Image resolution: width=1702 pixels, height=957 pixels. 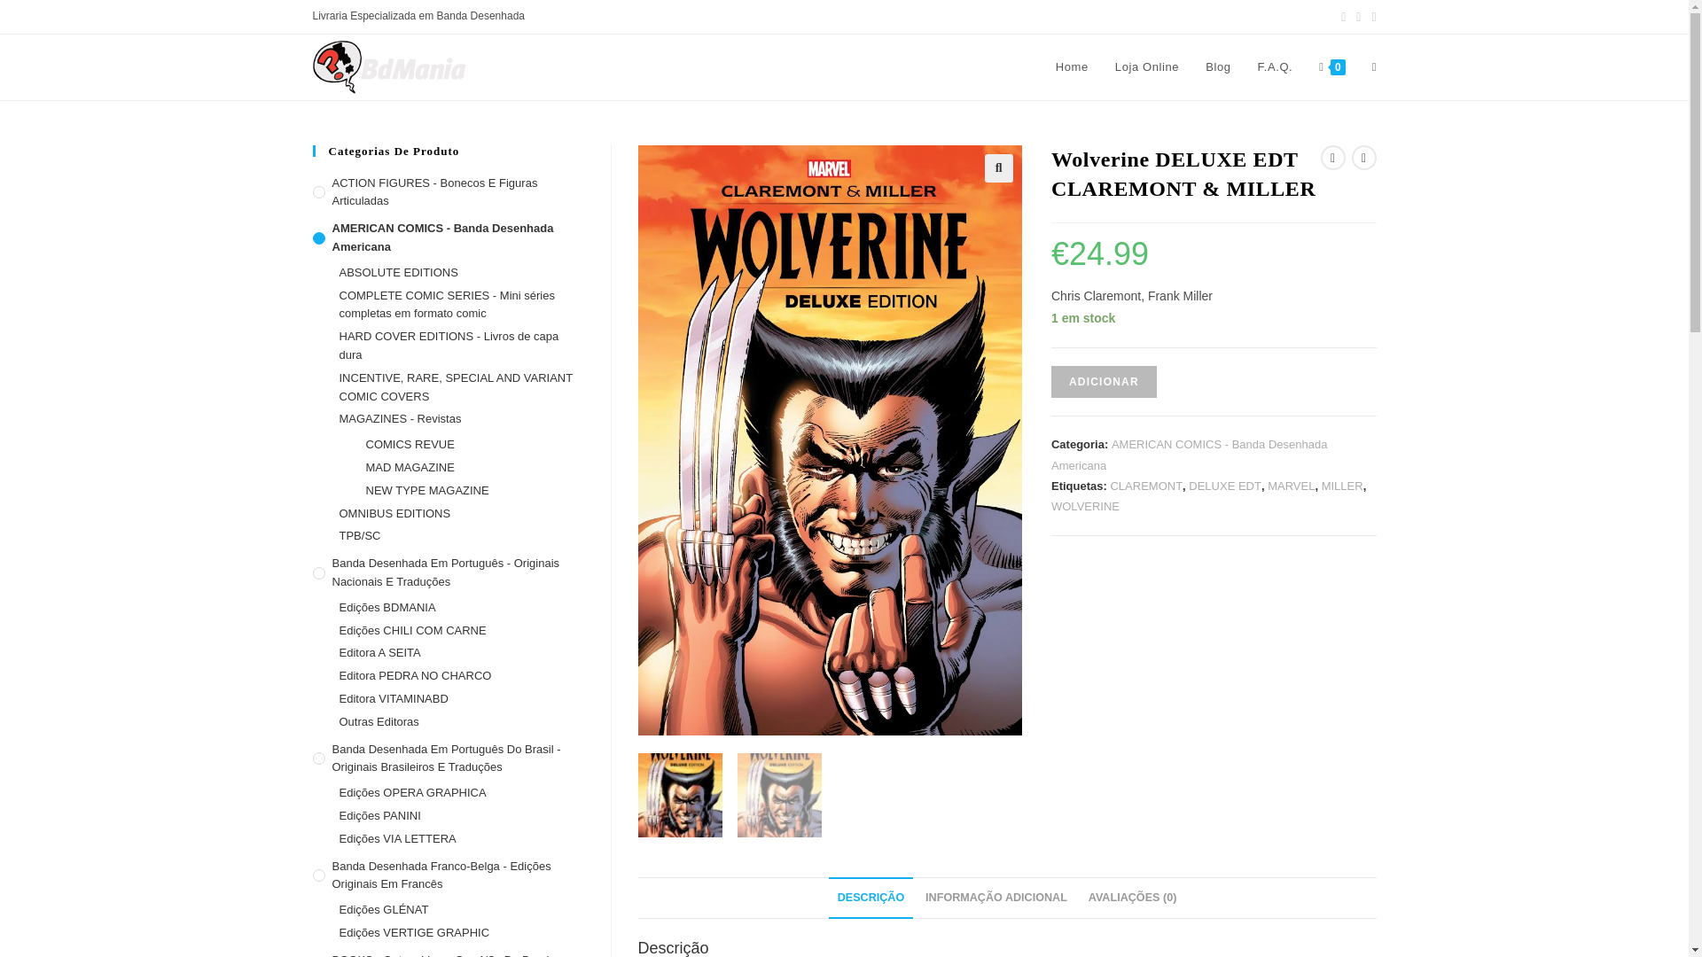 What do you see at coordinates (1085, 505) in the screenshot?
I see `WOLVERINE` at bounding box center [1085, 505].